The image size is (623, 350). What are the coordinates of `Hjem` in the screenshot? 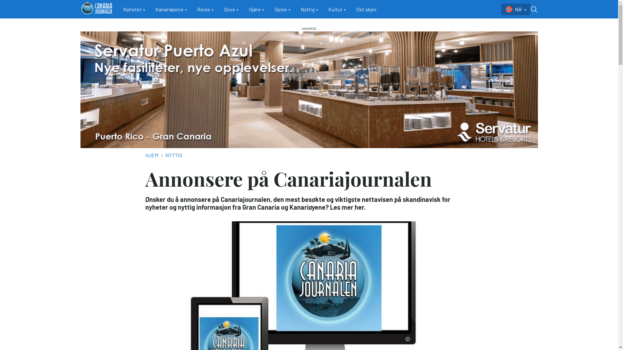 It's located at (97, 9).